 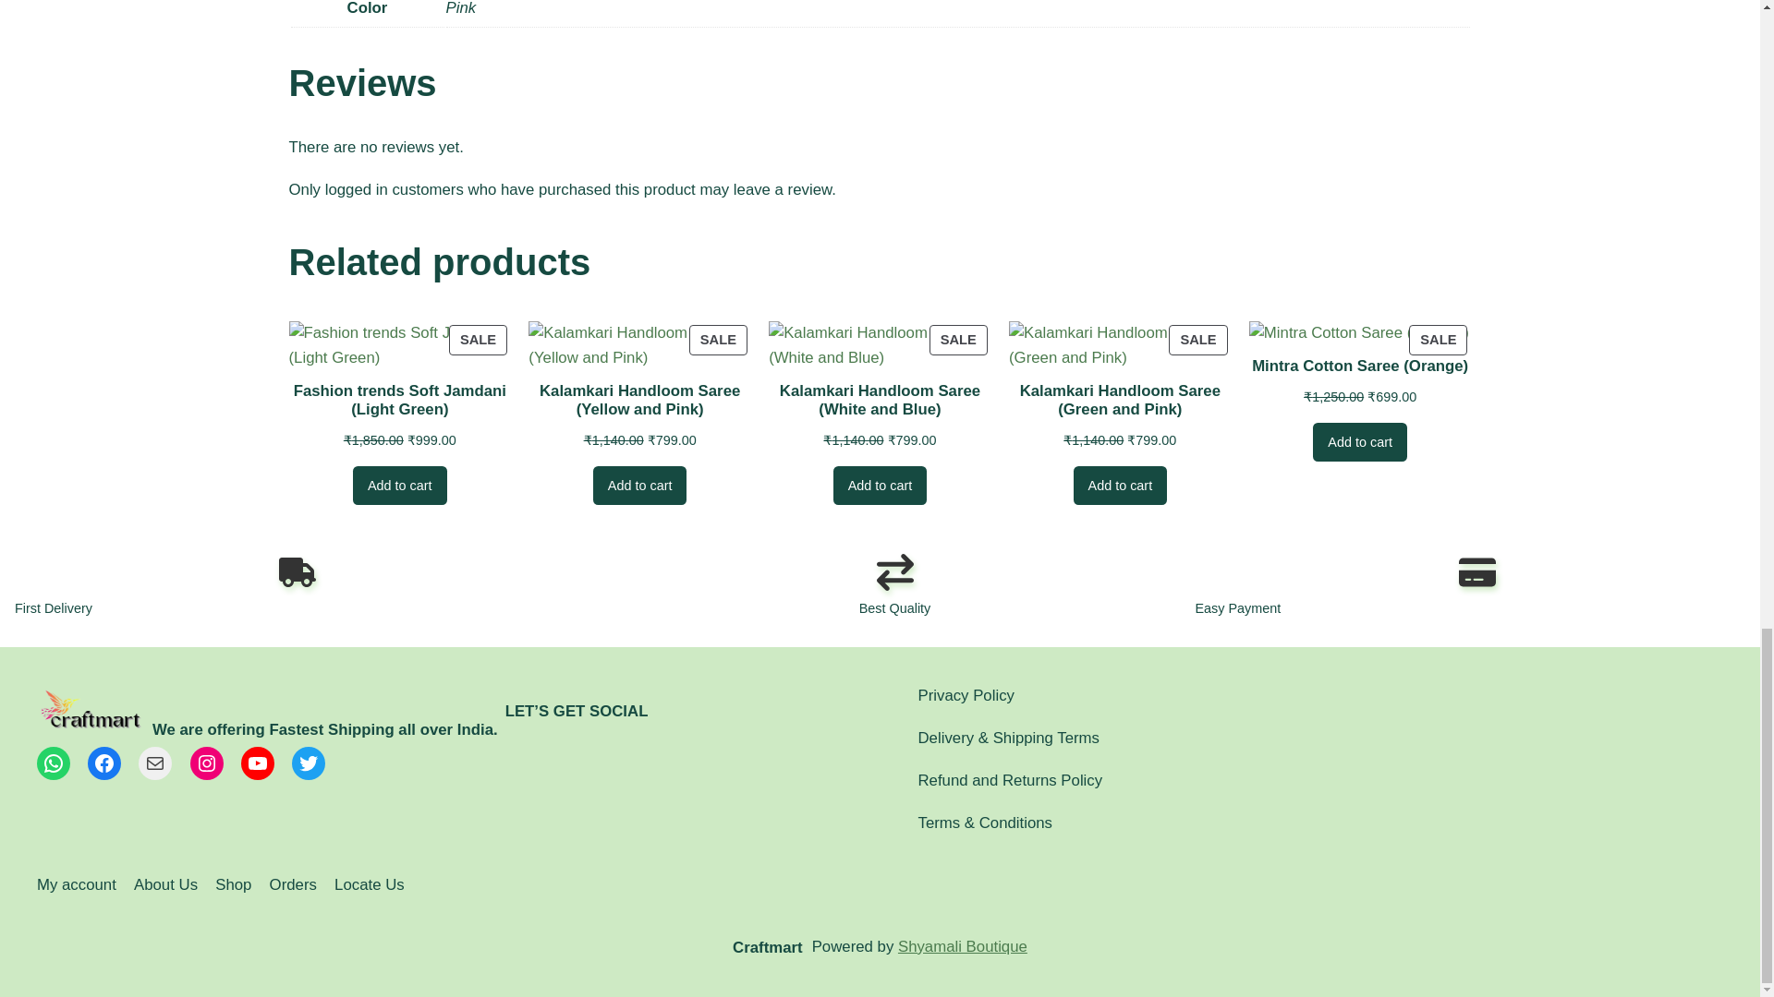 I want to click on Add to cart, so click(x=639, y=344).